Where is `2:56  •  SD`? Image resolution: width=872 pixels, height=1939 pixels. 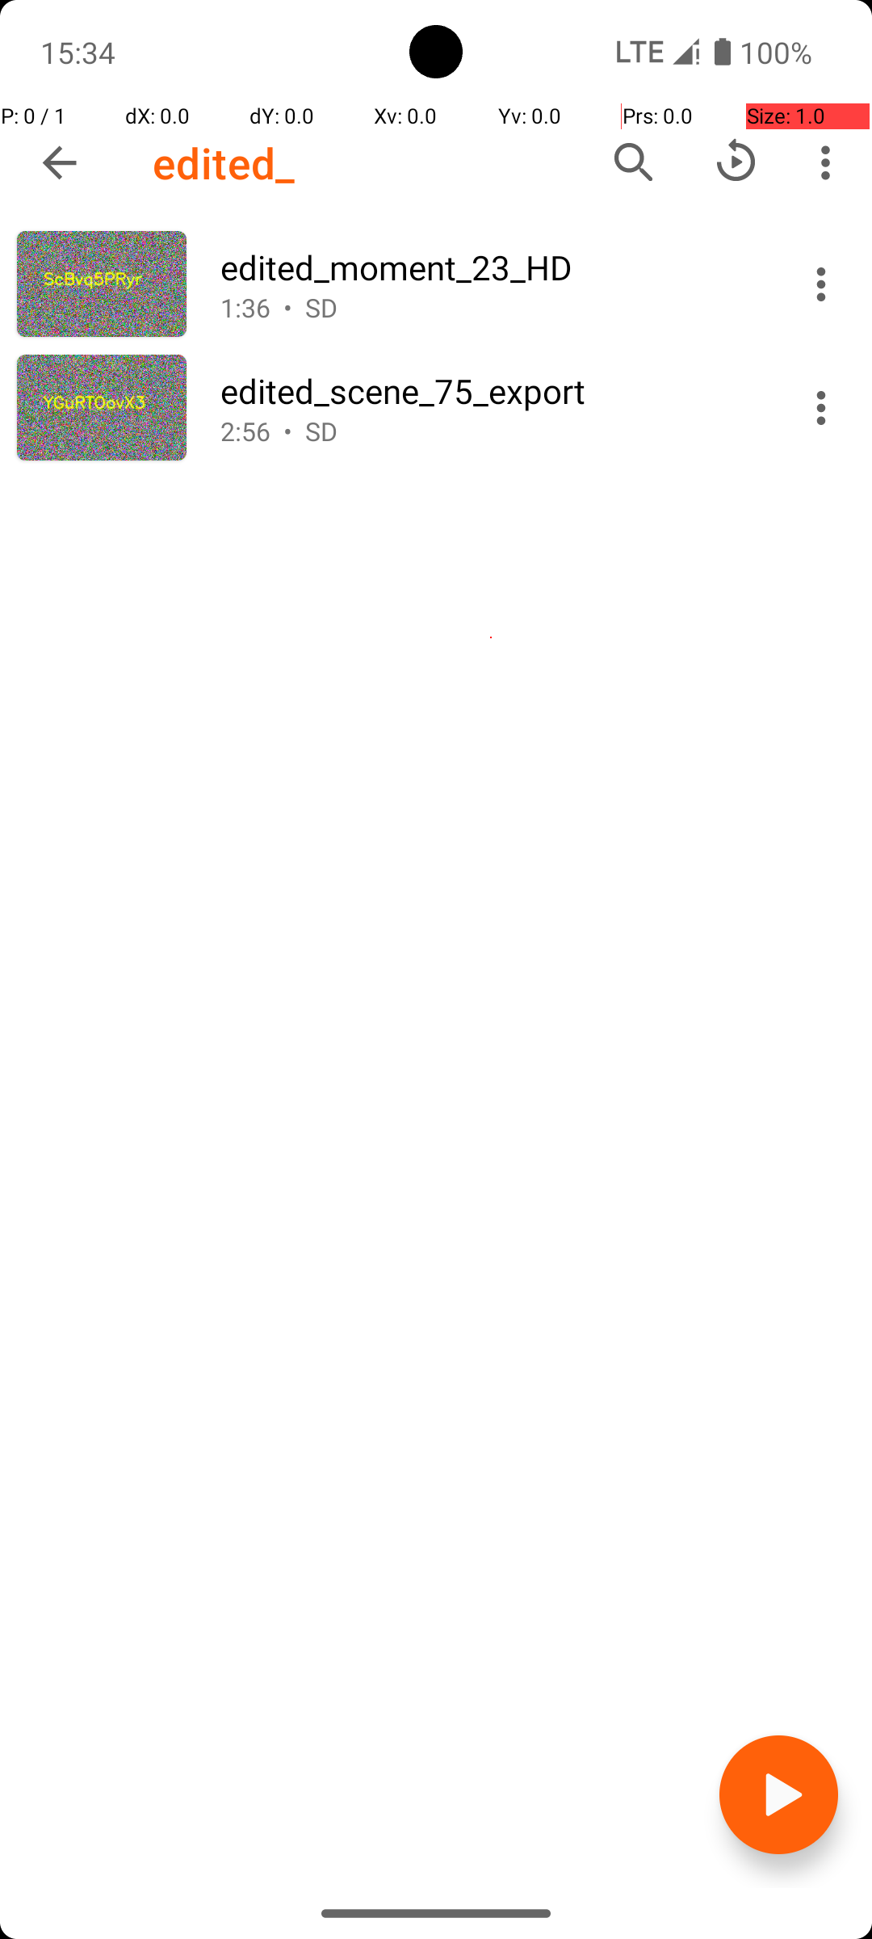
2:56  •  SD is located at coordinates (491, 431).